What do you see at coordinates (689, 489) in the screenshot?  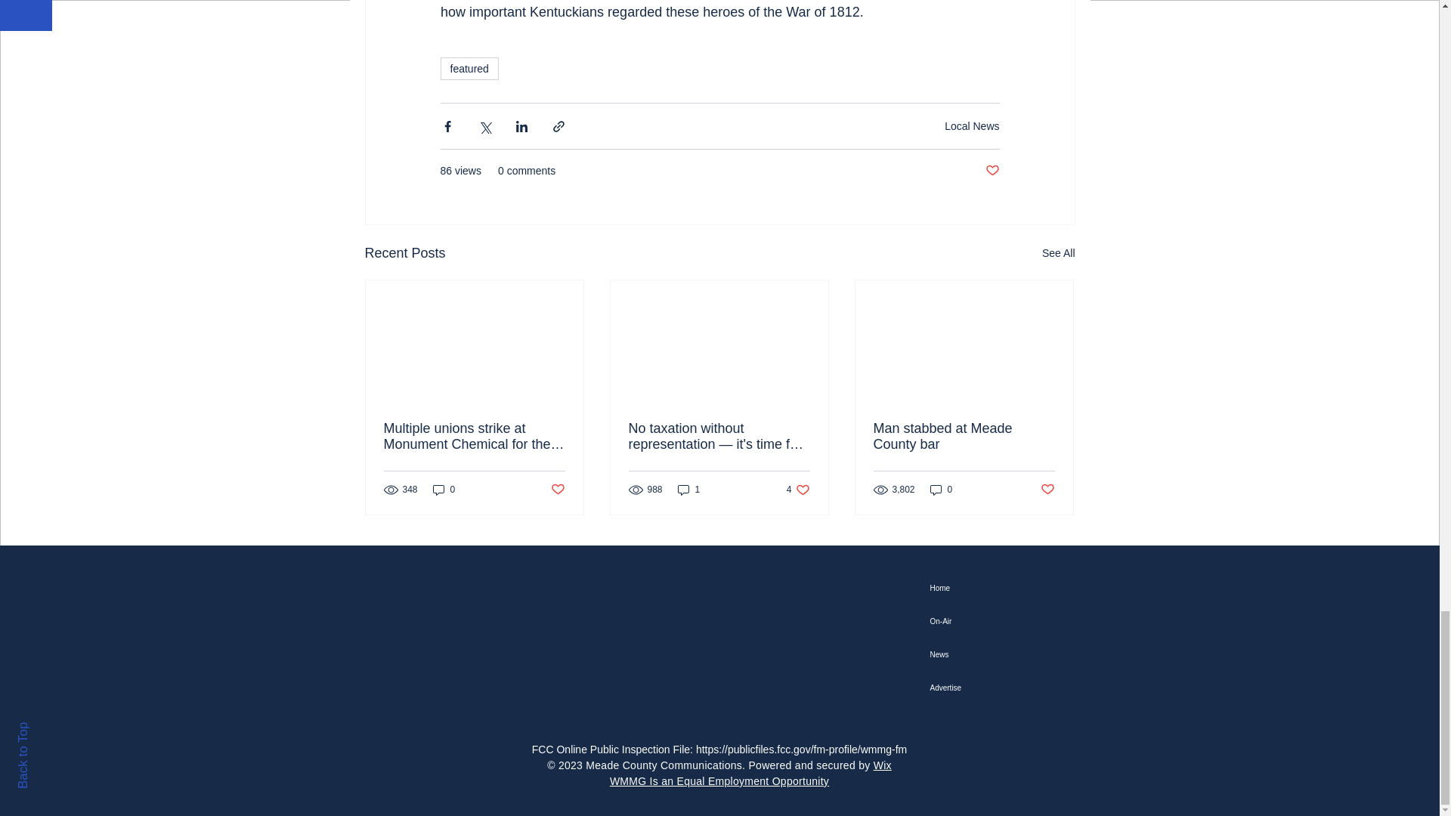 I see `1` at bounding box center [689, 489].